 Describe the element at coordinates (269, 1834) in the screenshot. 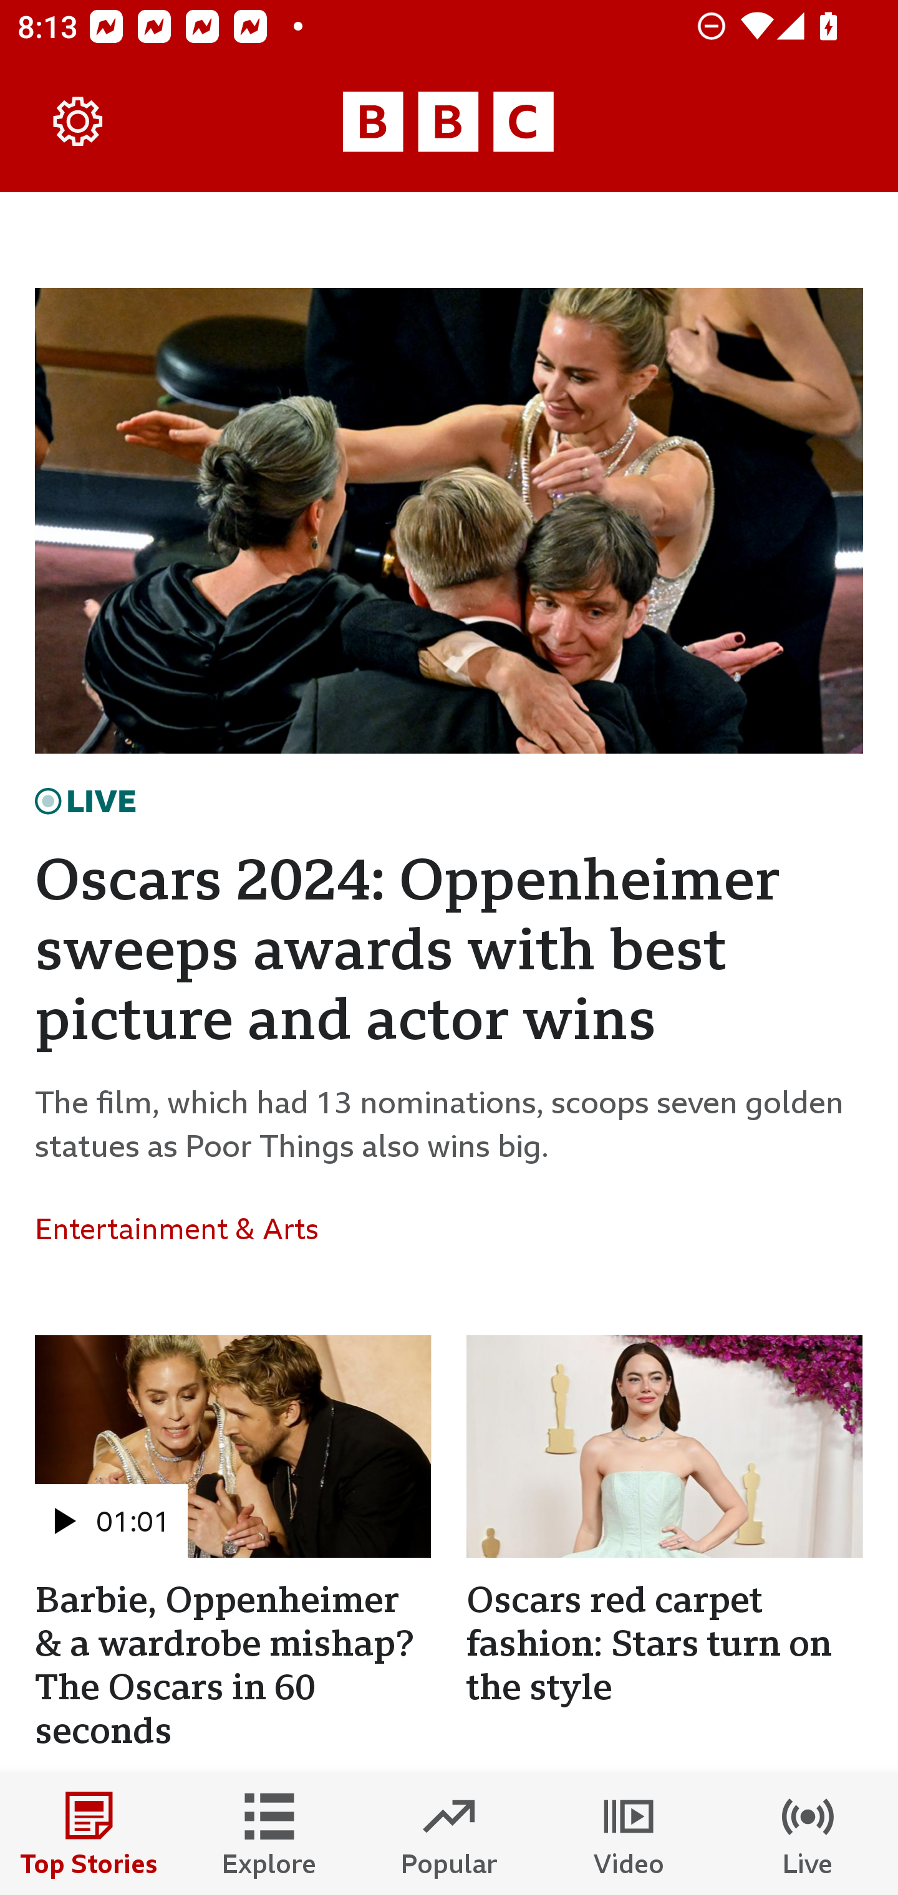

I see `Explore` at that location.